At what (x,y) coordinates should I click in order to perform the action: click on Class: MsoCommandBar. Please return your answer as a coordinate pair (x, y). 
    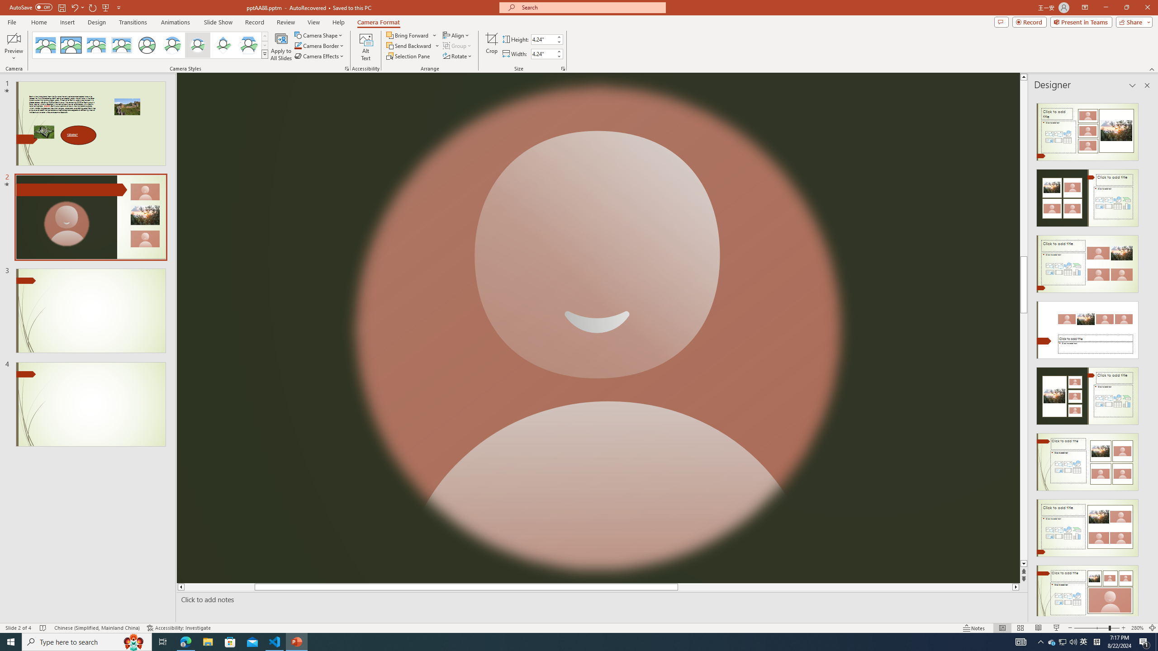
    Looking at the image, I should click on (579, 627).